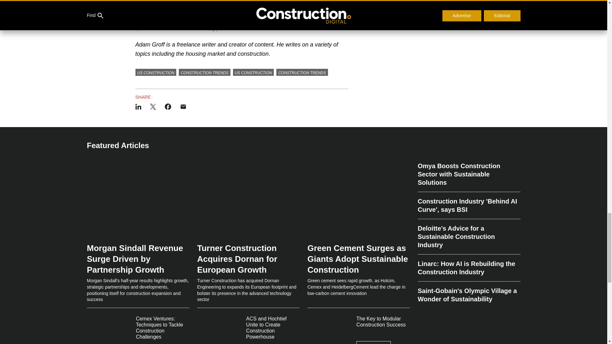 The height and width of the screenshot is (344, 612). Describe the element at coordinates (156, 72) in the screenshot. I see `US CONSTRUCTION` at that location.